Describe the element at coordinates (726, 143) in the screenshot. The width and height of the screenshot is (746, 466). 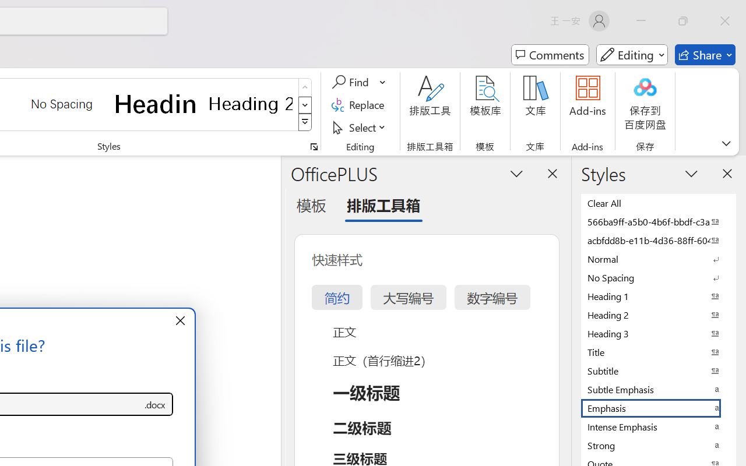
I see `Ribbon Display Options` at that location.